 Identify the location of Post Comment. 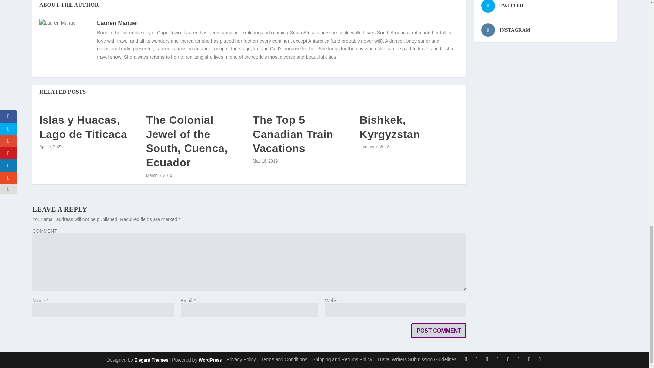
(439, 331).